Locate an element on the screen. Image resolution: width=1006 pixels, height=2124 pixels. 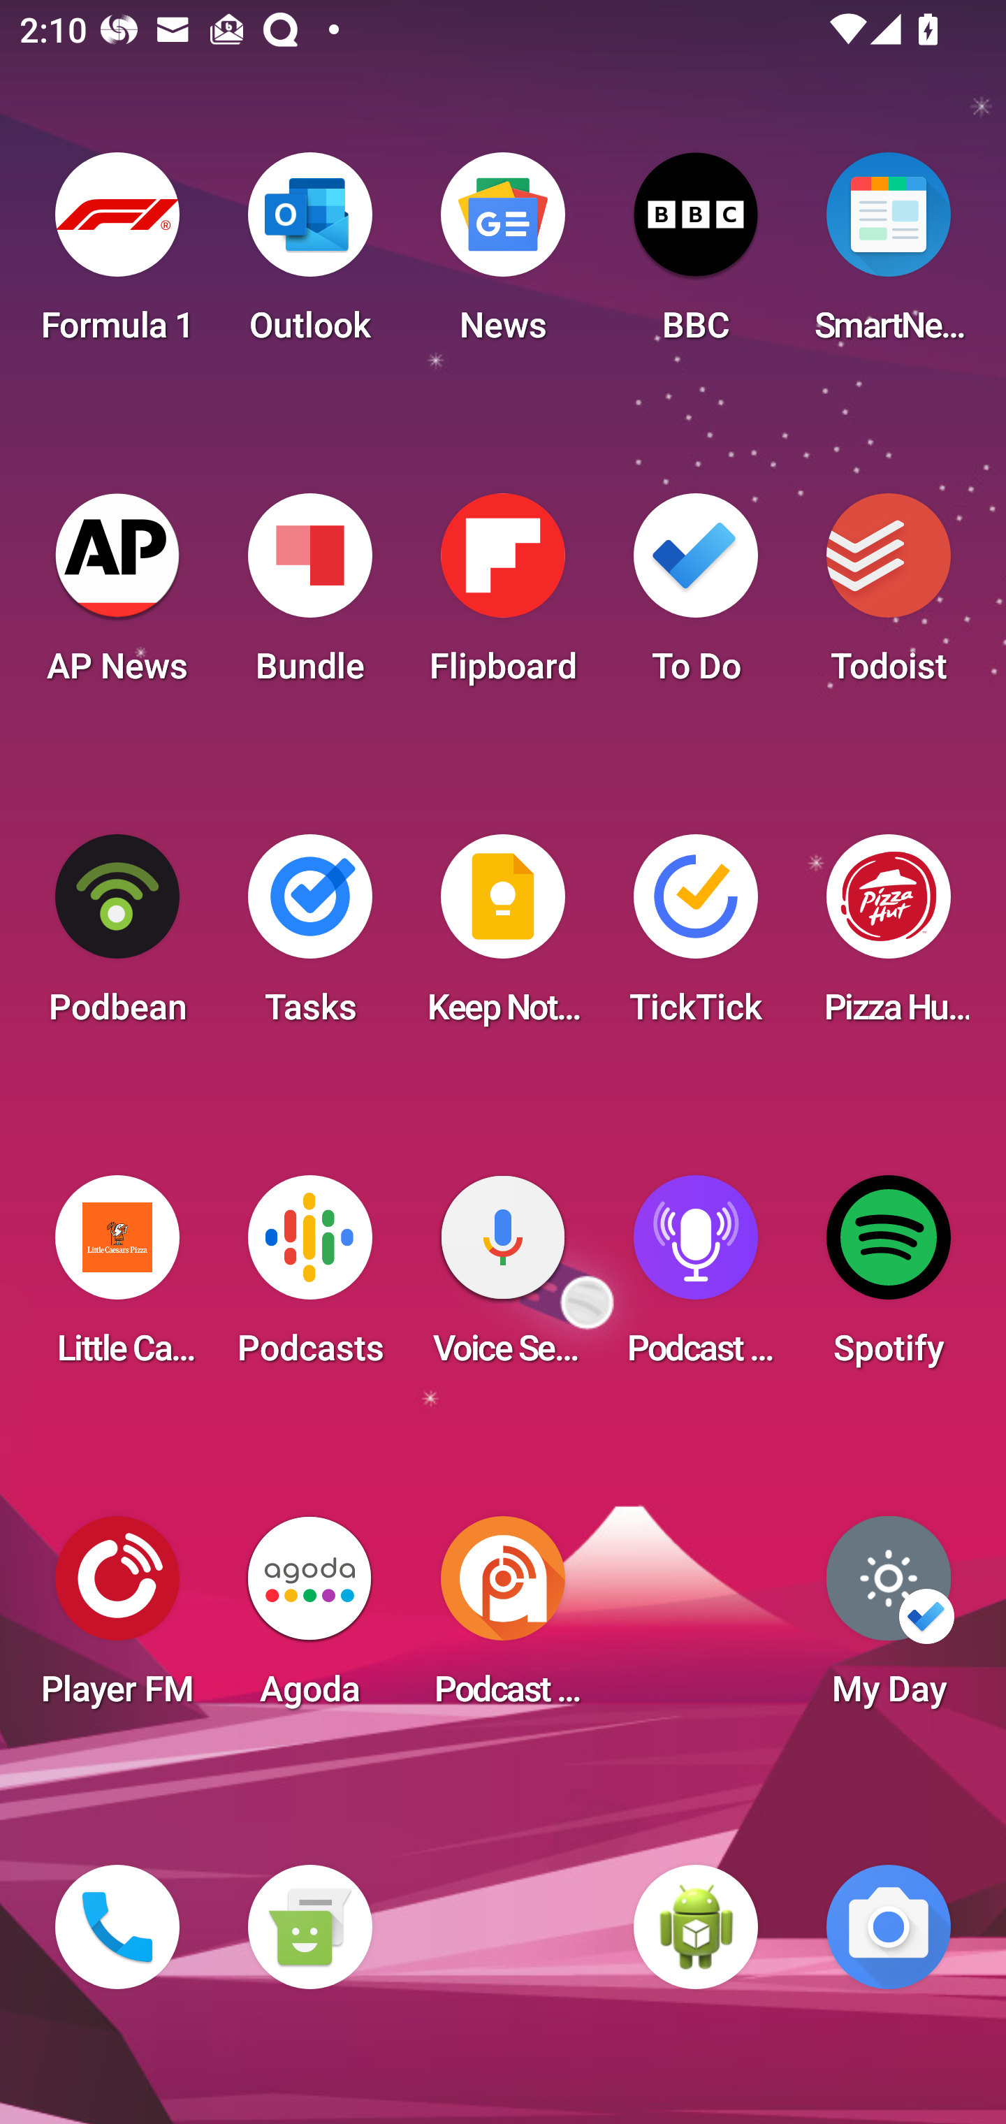
Todoist is located at coordinates (889, 597).